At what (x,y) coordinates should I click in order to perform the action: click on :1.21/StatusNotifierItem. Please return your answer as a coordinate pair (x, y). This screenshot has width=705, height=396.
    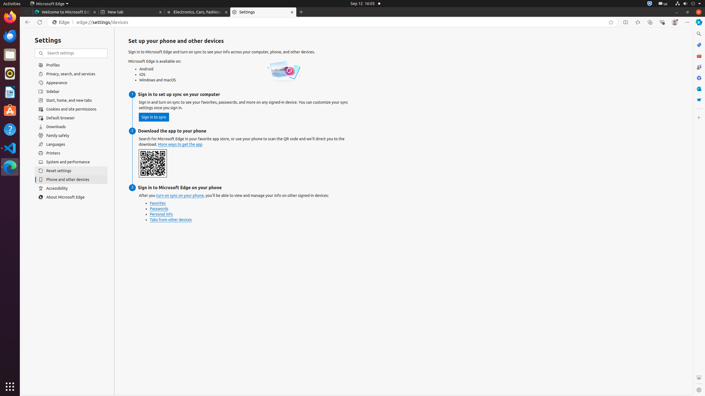
    Looking at the image, I should click on (663, 4).